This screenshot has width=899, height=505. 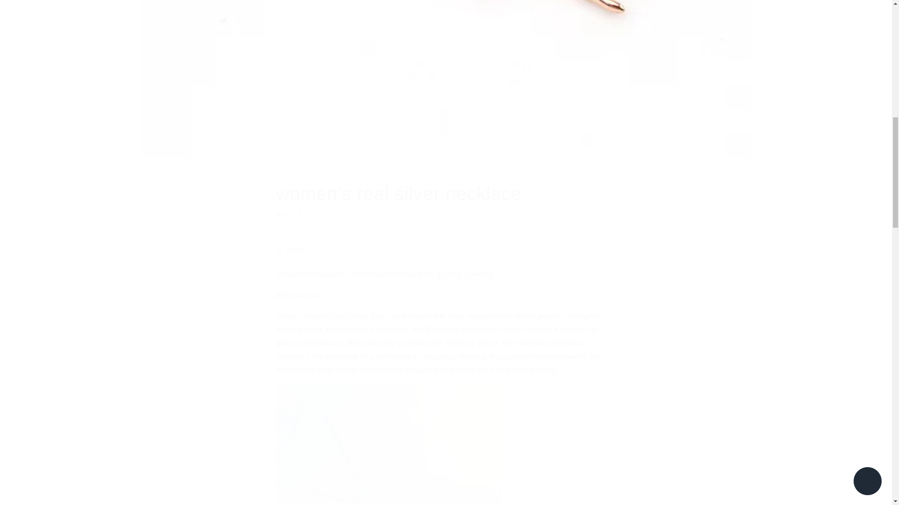 I want to click on Share, so click(x=464, y=274).